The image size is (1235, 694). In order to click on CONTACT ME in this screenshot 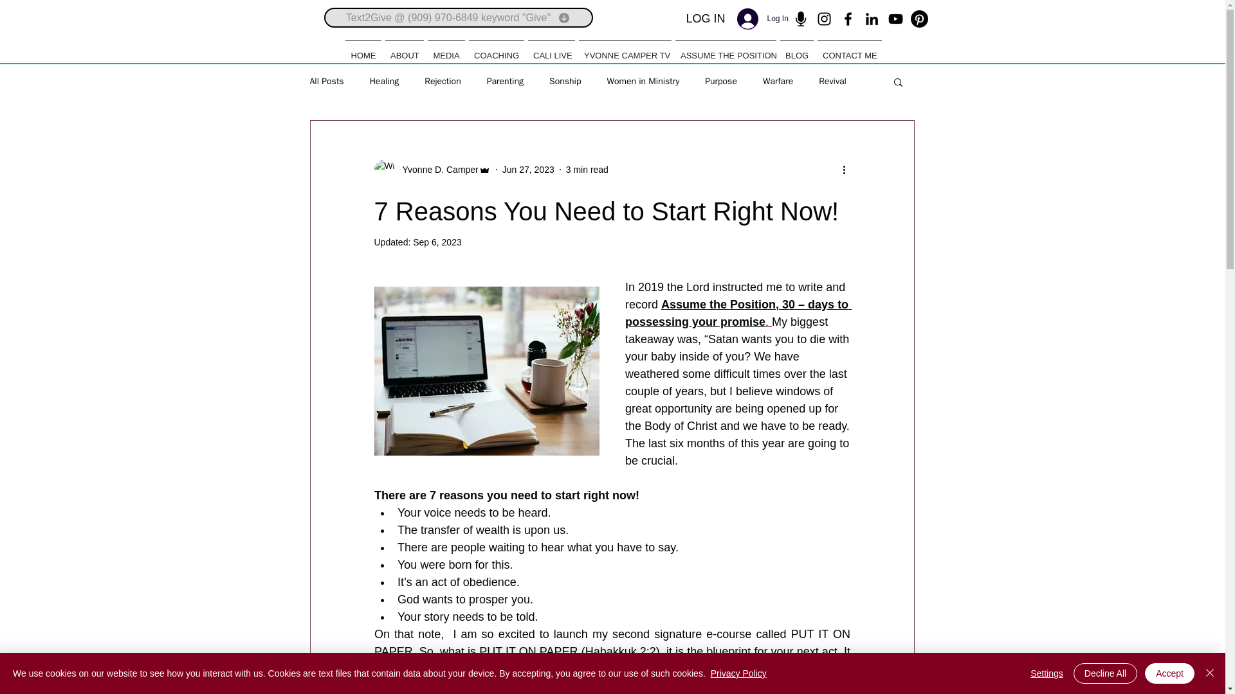, I will do `click(849, 49)`.